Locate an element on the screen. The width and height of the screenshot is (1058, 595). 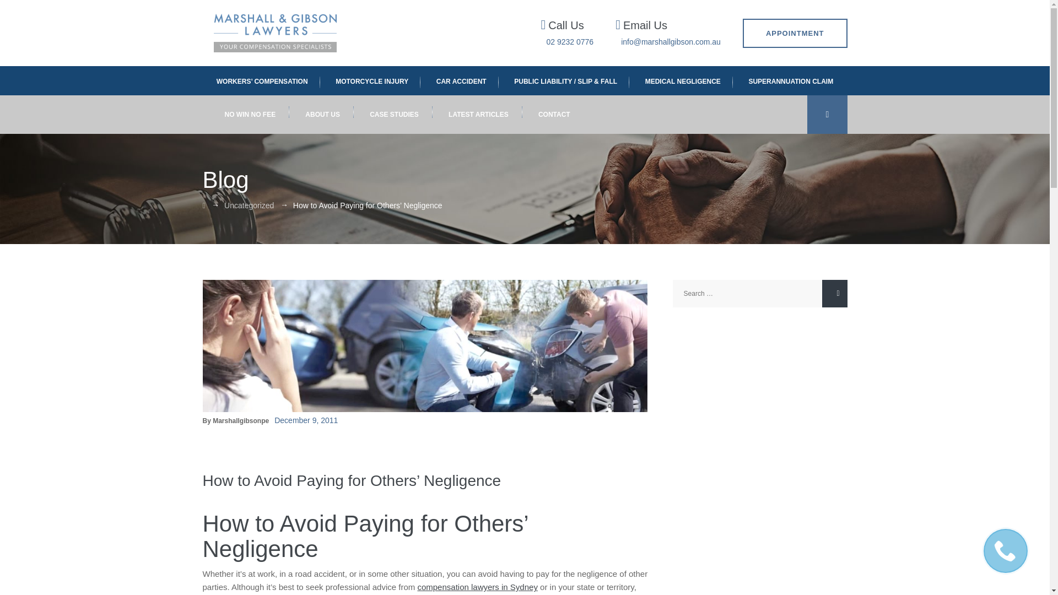
TOTAL IMPAIRMENT DISABILITY LAWYERS SYDNEY is located at coordinates (791, 80).